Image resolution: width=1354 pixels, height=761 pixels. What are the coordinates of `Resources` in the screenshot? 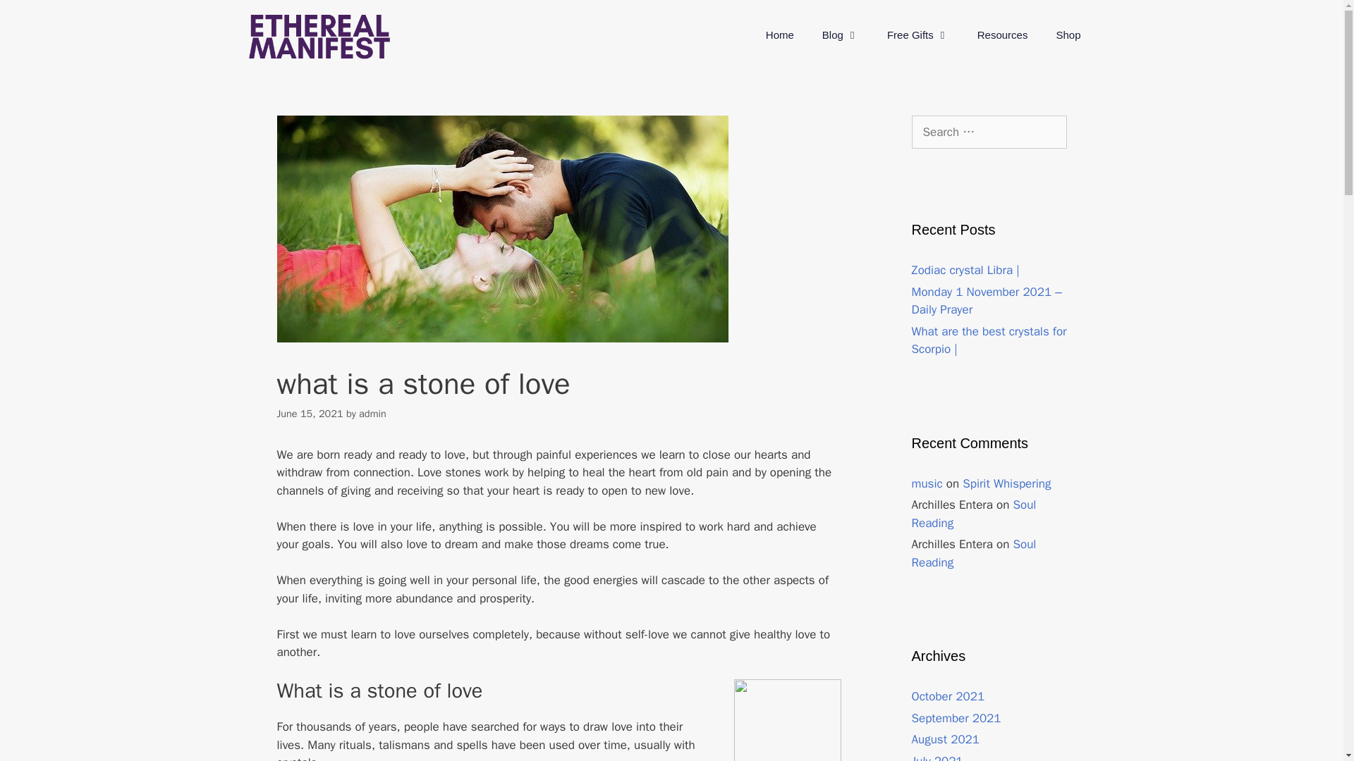 It's located at (1003, 35).